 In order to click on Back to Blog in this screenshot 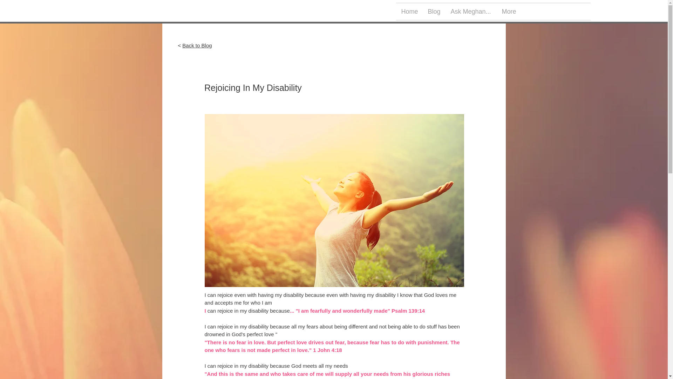, I will do `click(197, 45)`.